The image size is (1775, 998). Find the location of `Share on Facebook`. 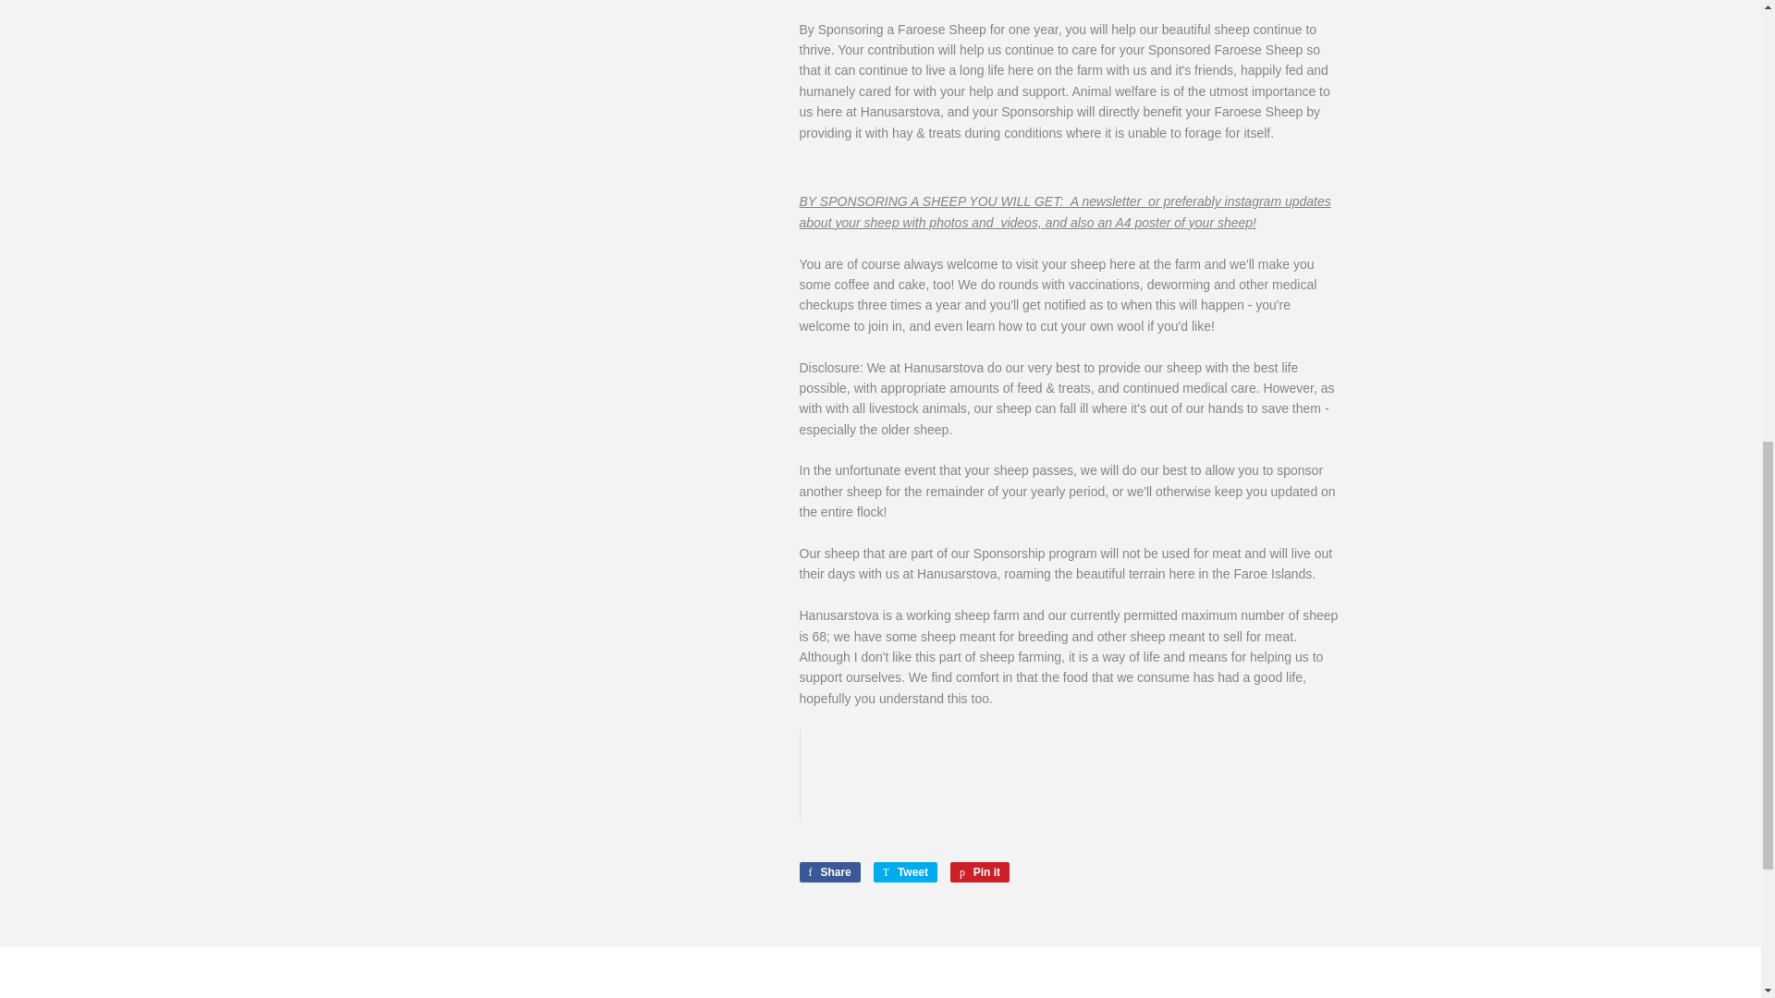

Share on Facebook is located at coordinates (828, 872).